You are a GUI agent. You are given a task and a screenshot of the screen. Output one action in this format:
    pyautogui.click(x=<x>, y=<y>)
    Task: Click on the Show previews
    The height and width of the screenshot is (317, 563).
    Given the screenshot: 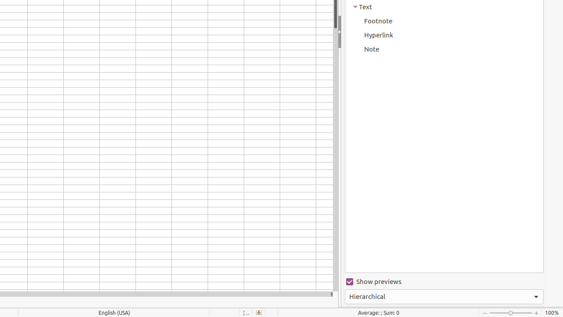 What is the action you would take?
    pyautogui.click(x=444, y=282)
    